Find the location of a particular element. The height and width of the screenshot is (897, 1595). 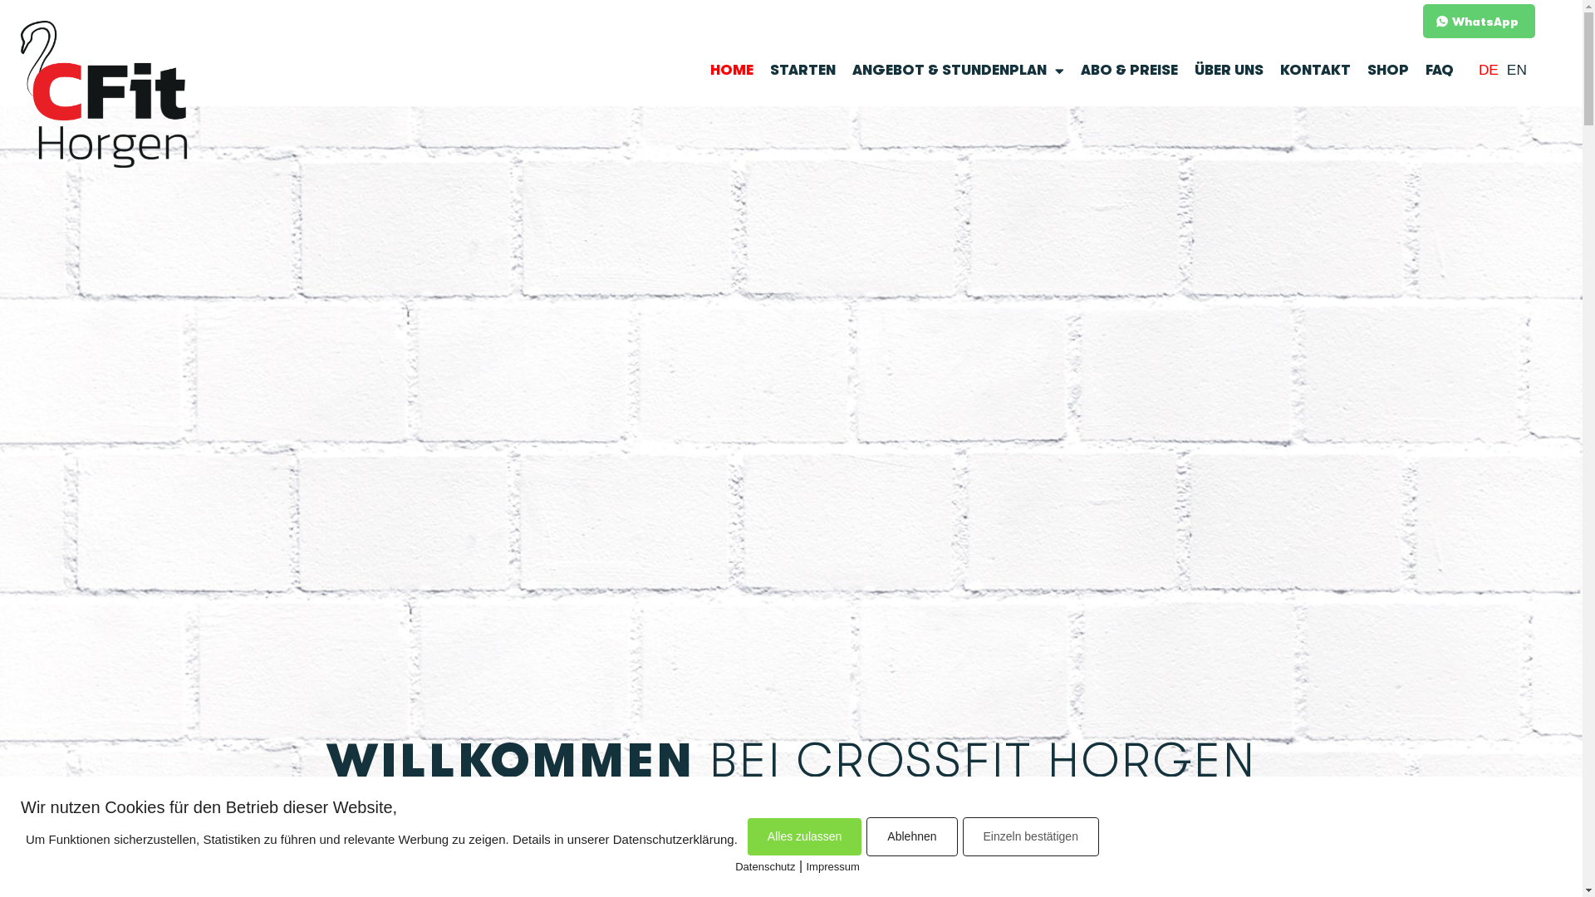

KONTAKT is located at coordinates (1316, 71).